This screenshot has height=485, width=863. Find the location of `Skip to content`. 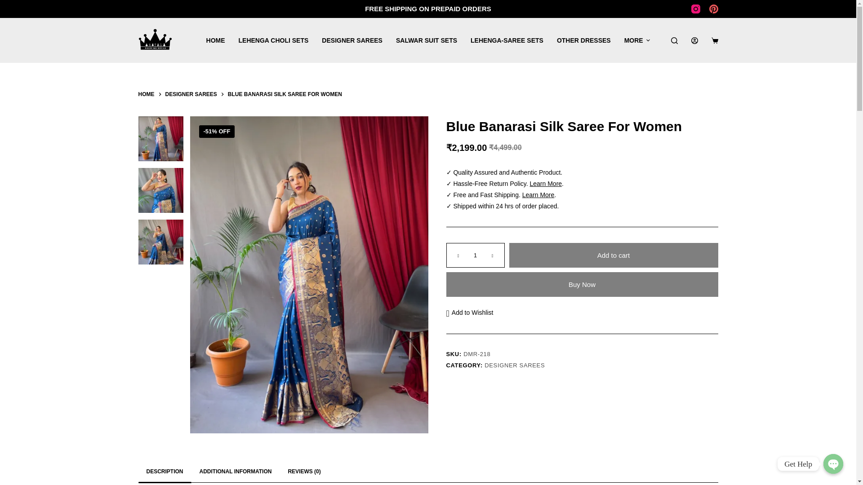

Skip to content is located at coordinates (9, 4).